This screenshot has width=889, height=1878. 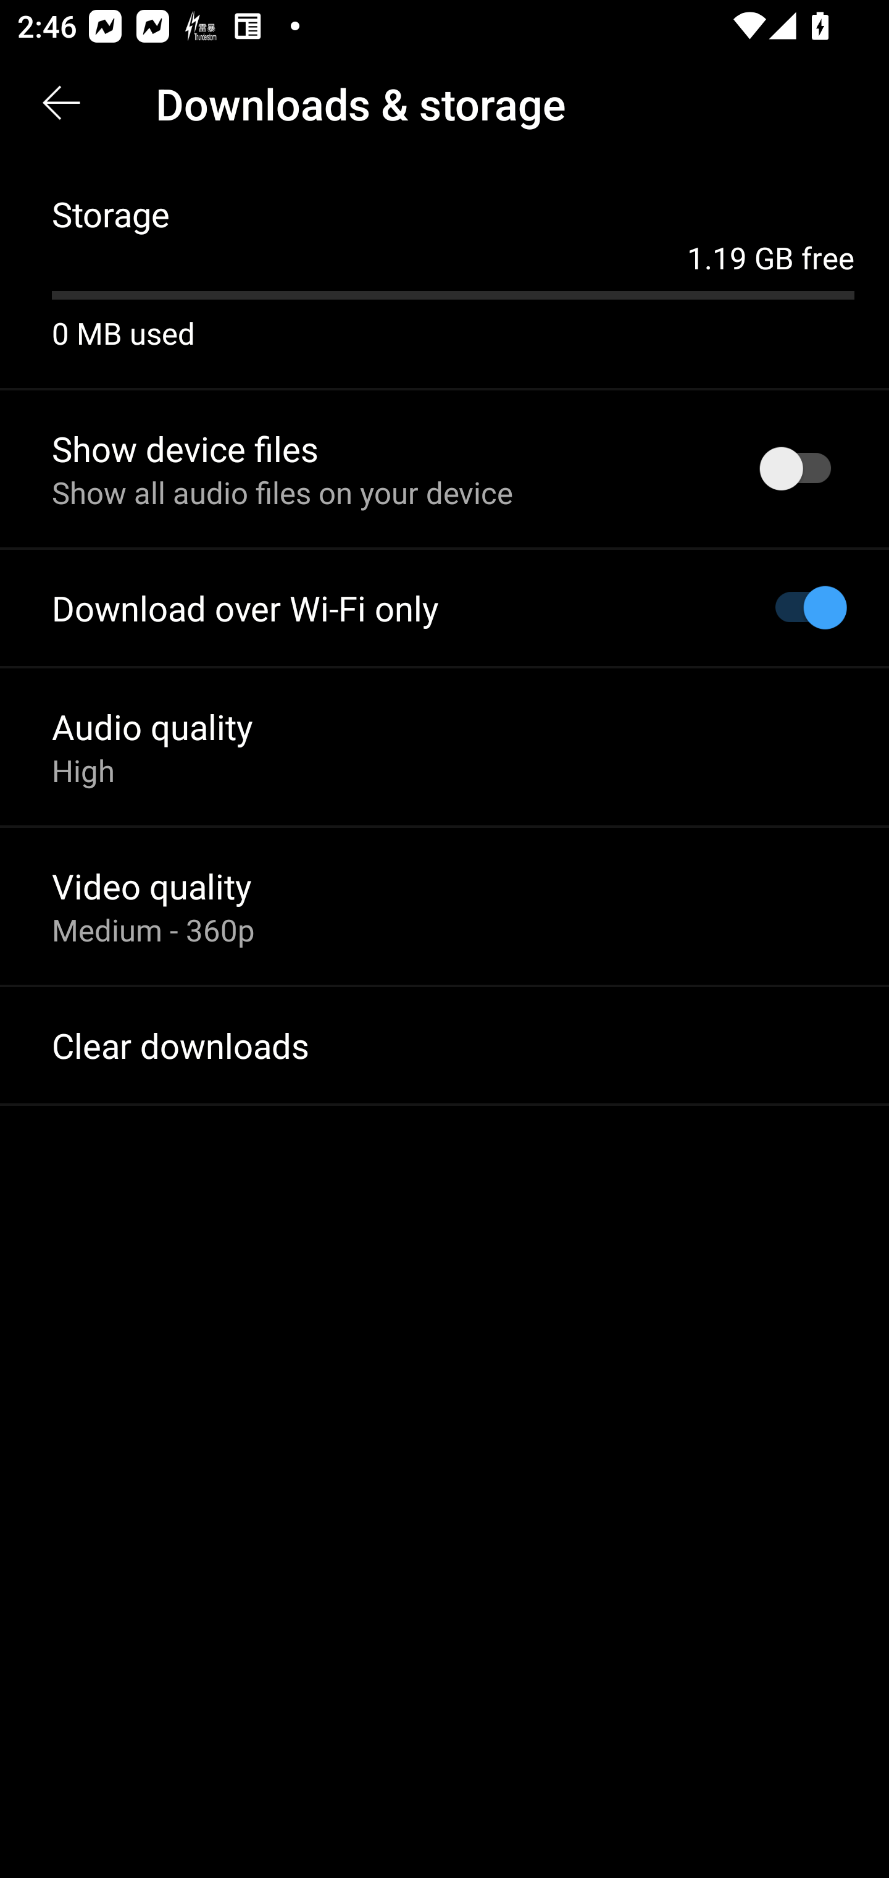 I want to click on Audio quality High, so click(x=444, y=746).